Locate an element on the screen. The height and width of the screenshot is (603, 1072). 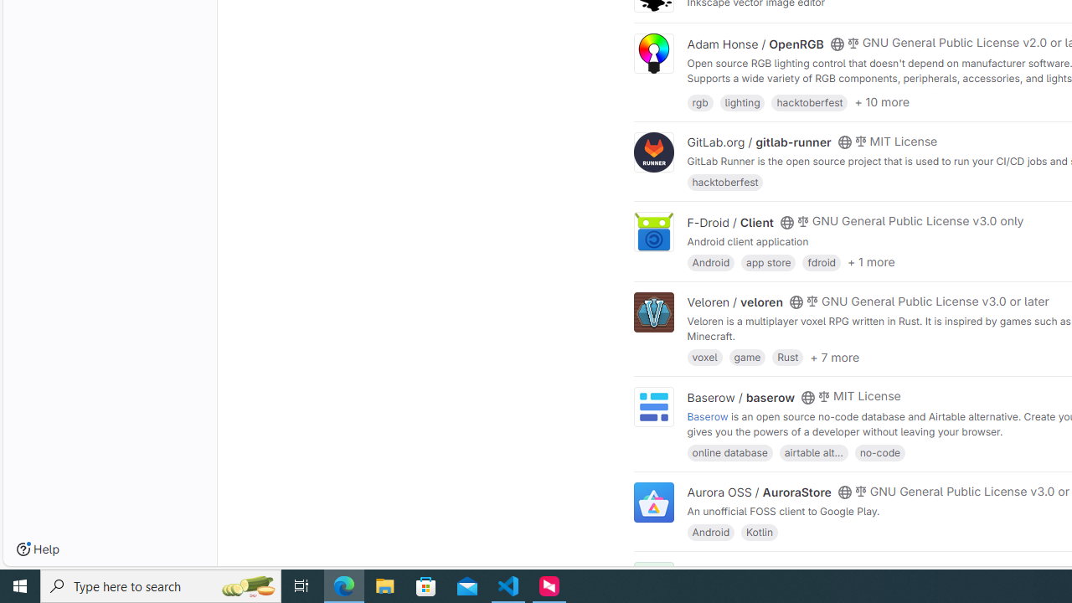
+ 1 more is located at coordinates (871, 262).